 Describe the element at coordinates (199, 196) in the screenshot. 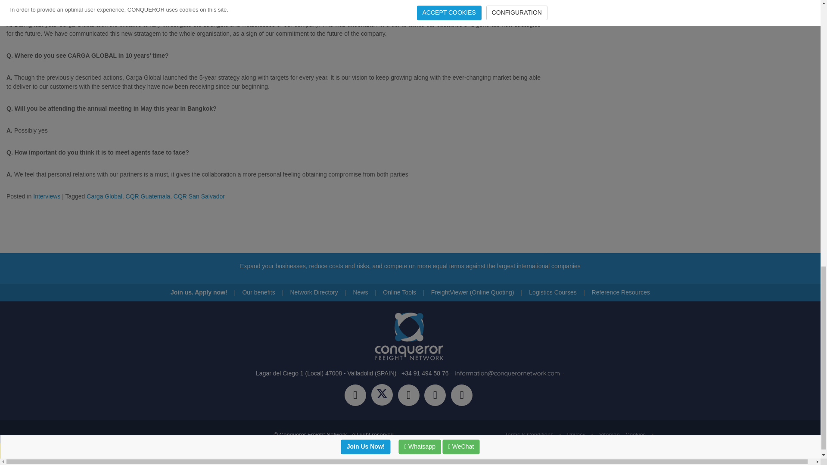

I see `CQR San Salvador` at that location.